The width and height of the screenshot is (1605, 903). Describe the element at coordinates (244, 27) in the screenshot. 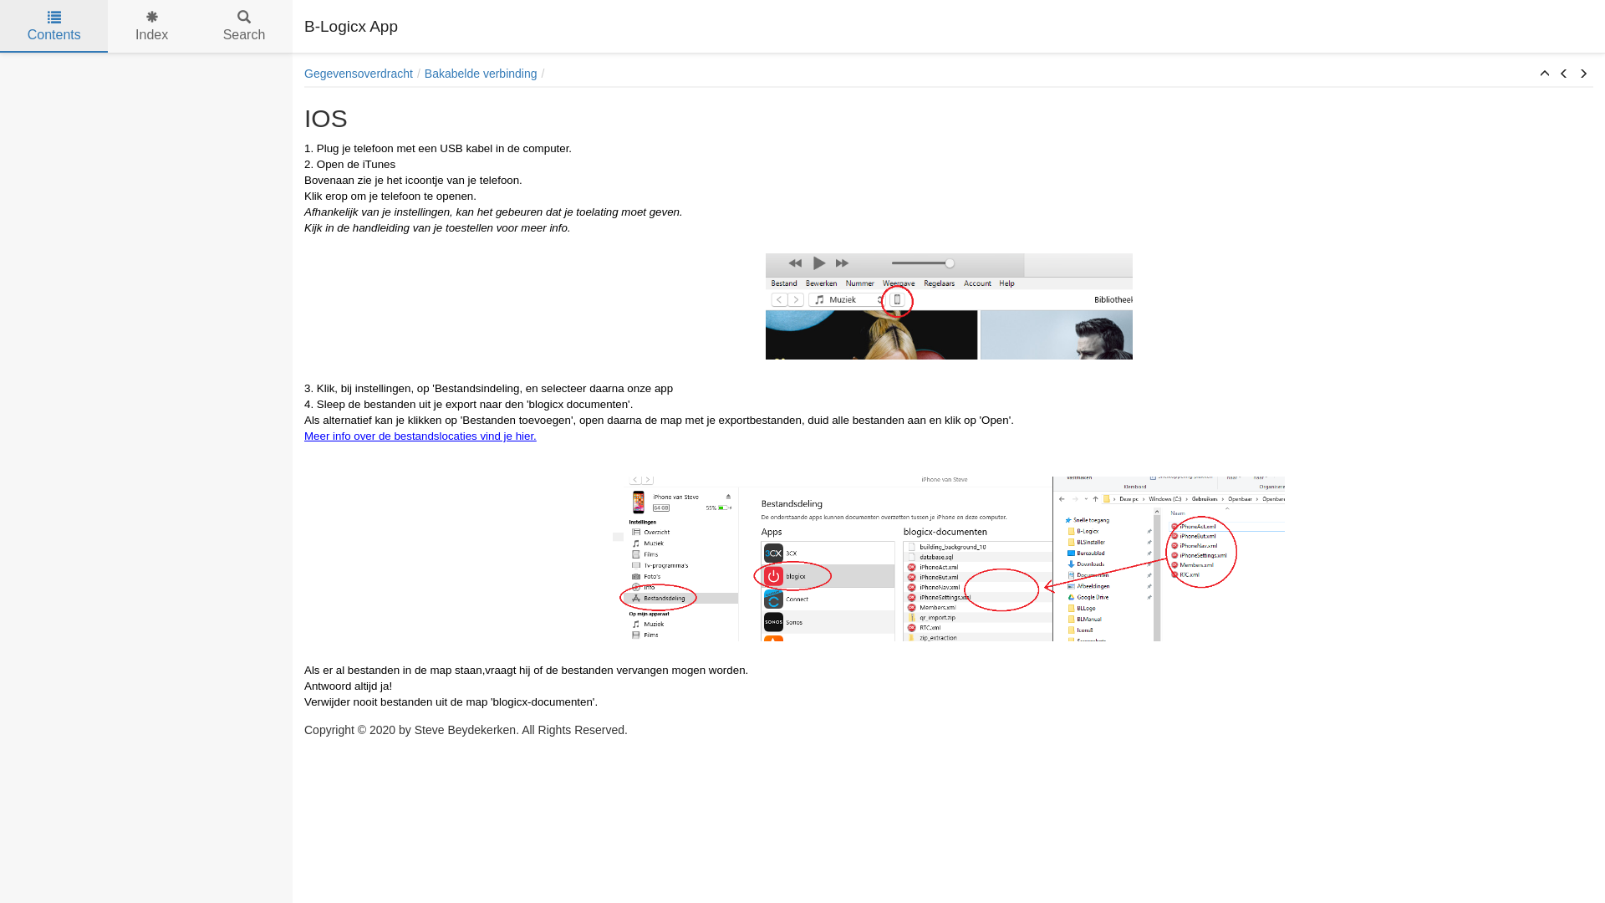

I see `Search` at that location.